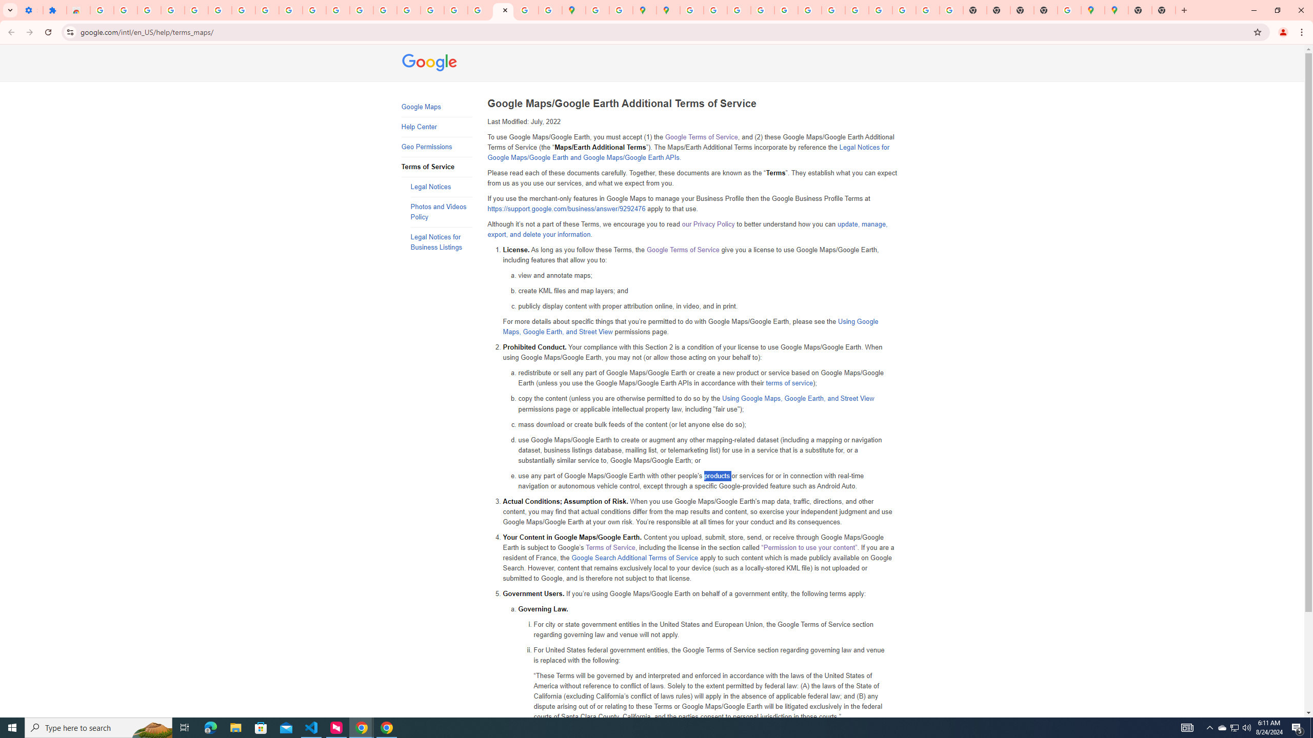 The image size is (1313, 738). Describe the element at coordinates (54, 10) in the screenshot. I see `Extensions` at that location.